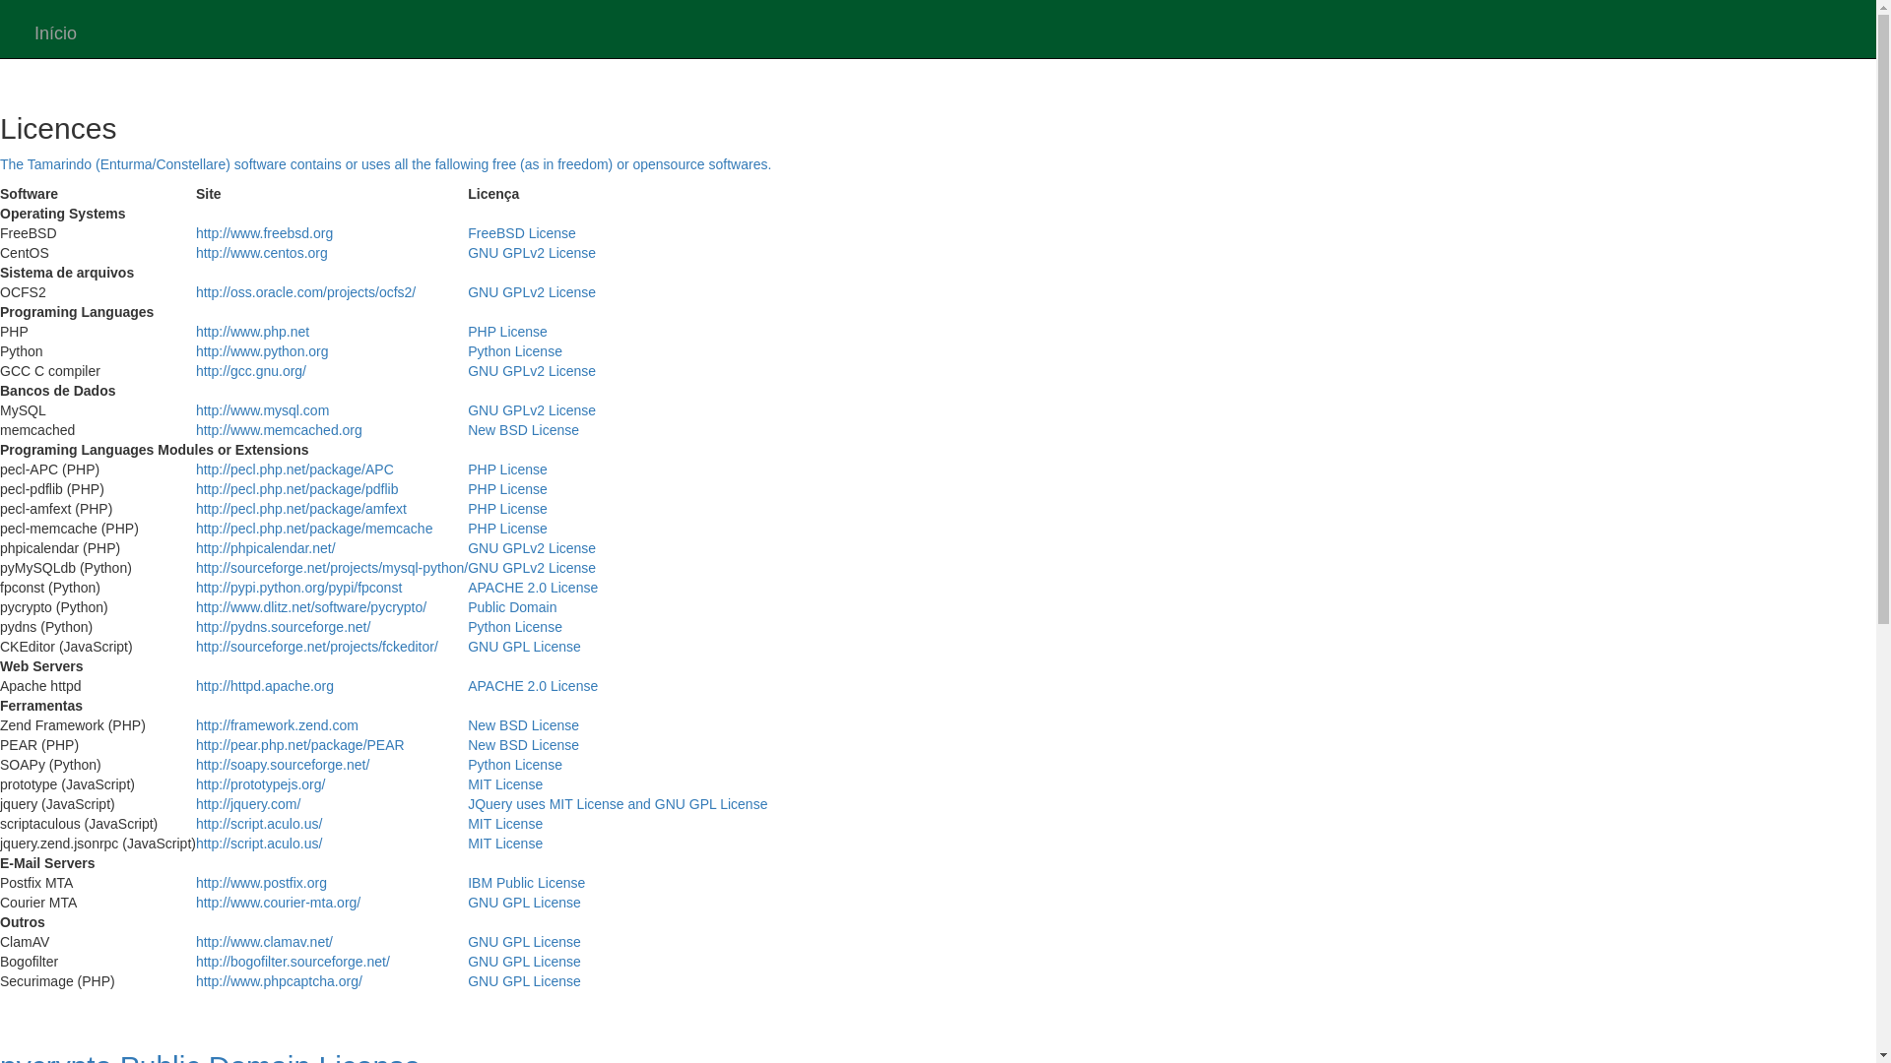  Describe the element at coordinates (259, 844) in the screenshot. I see `http://script.aculo.us/` at that location.